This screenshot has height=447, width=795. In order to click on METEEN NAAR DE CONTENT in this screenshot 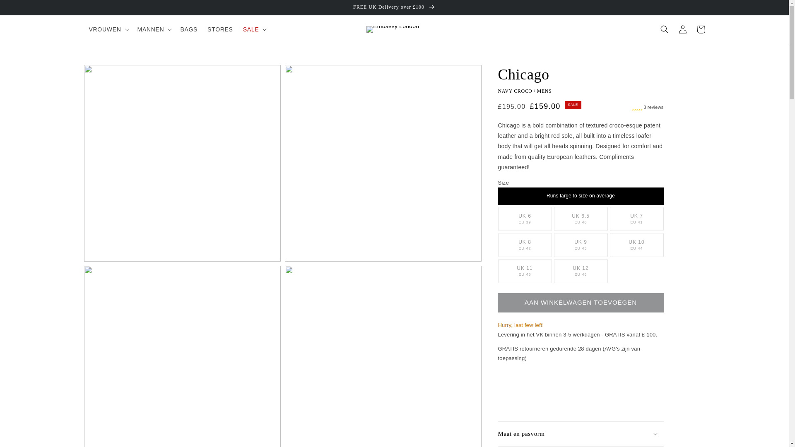, I will do `click(25, 9)`.